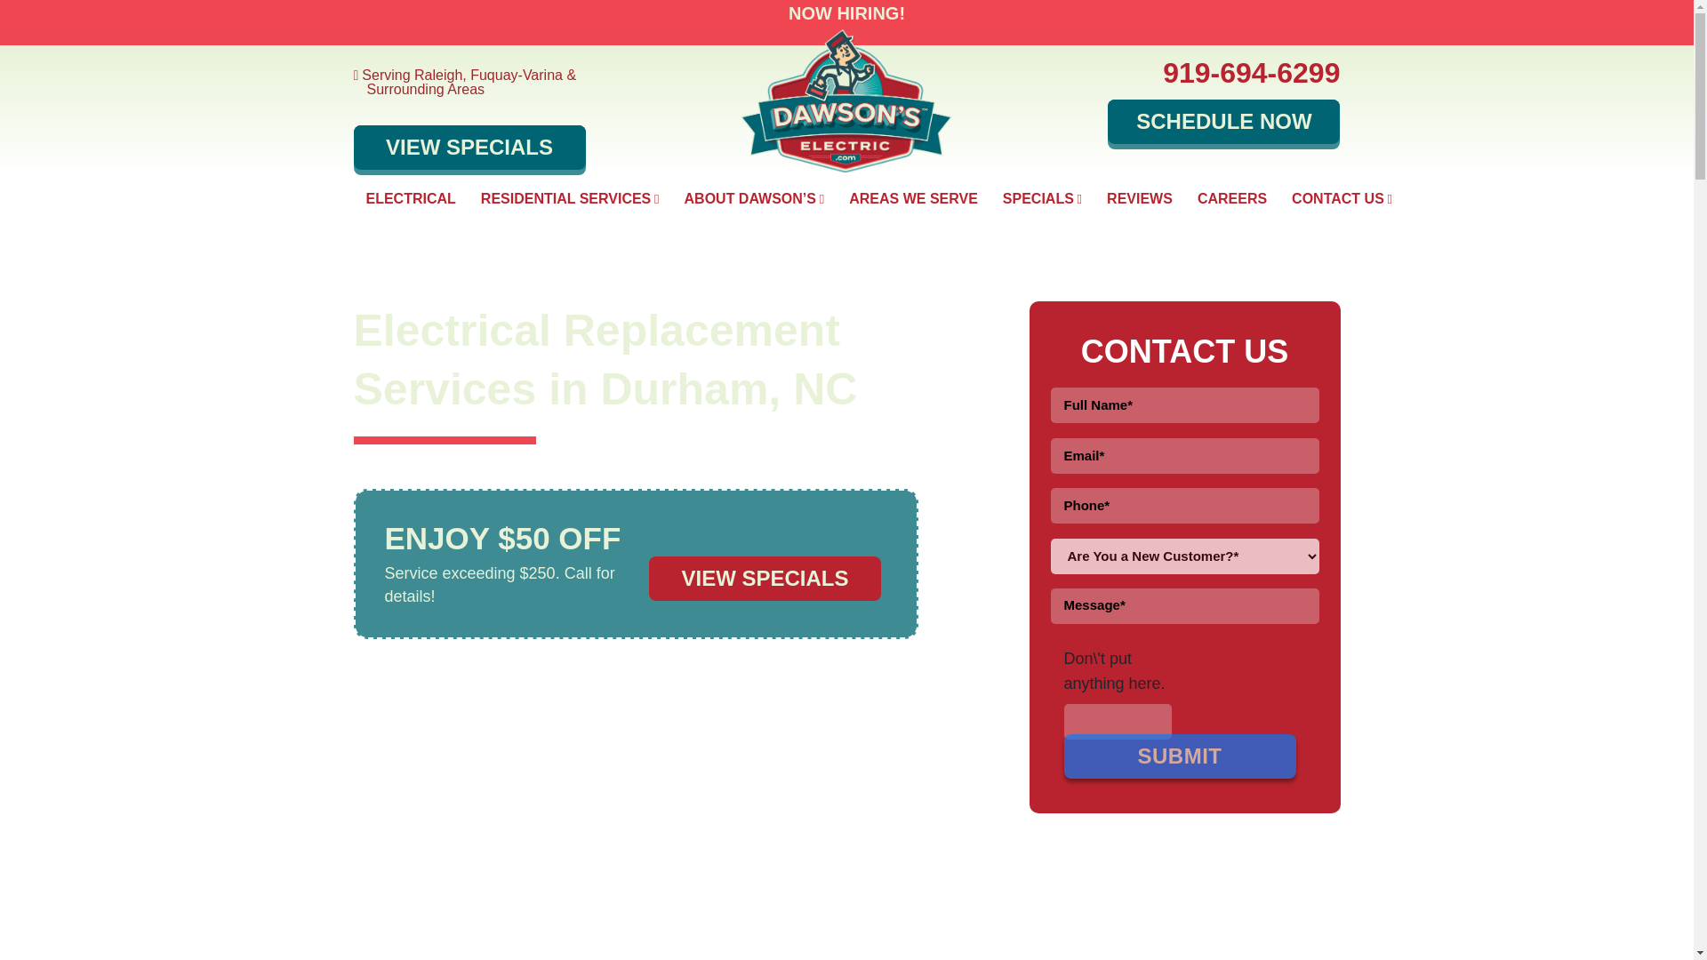 Image resolution: width=1707 pixels, height=960 pixels. I want to click on CONTACT US, so click(1342, 198).